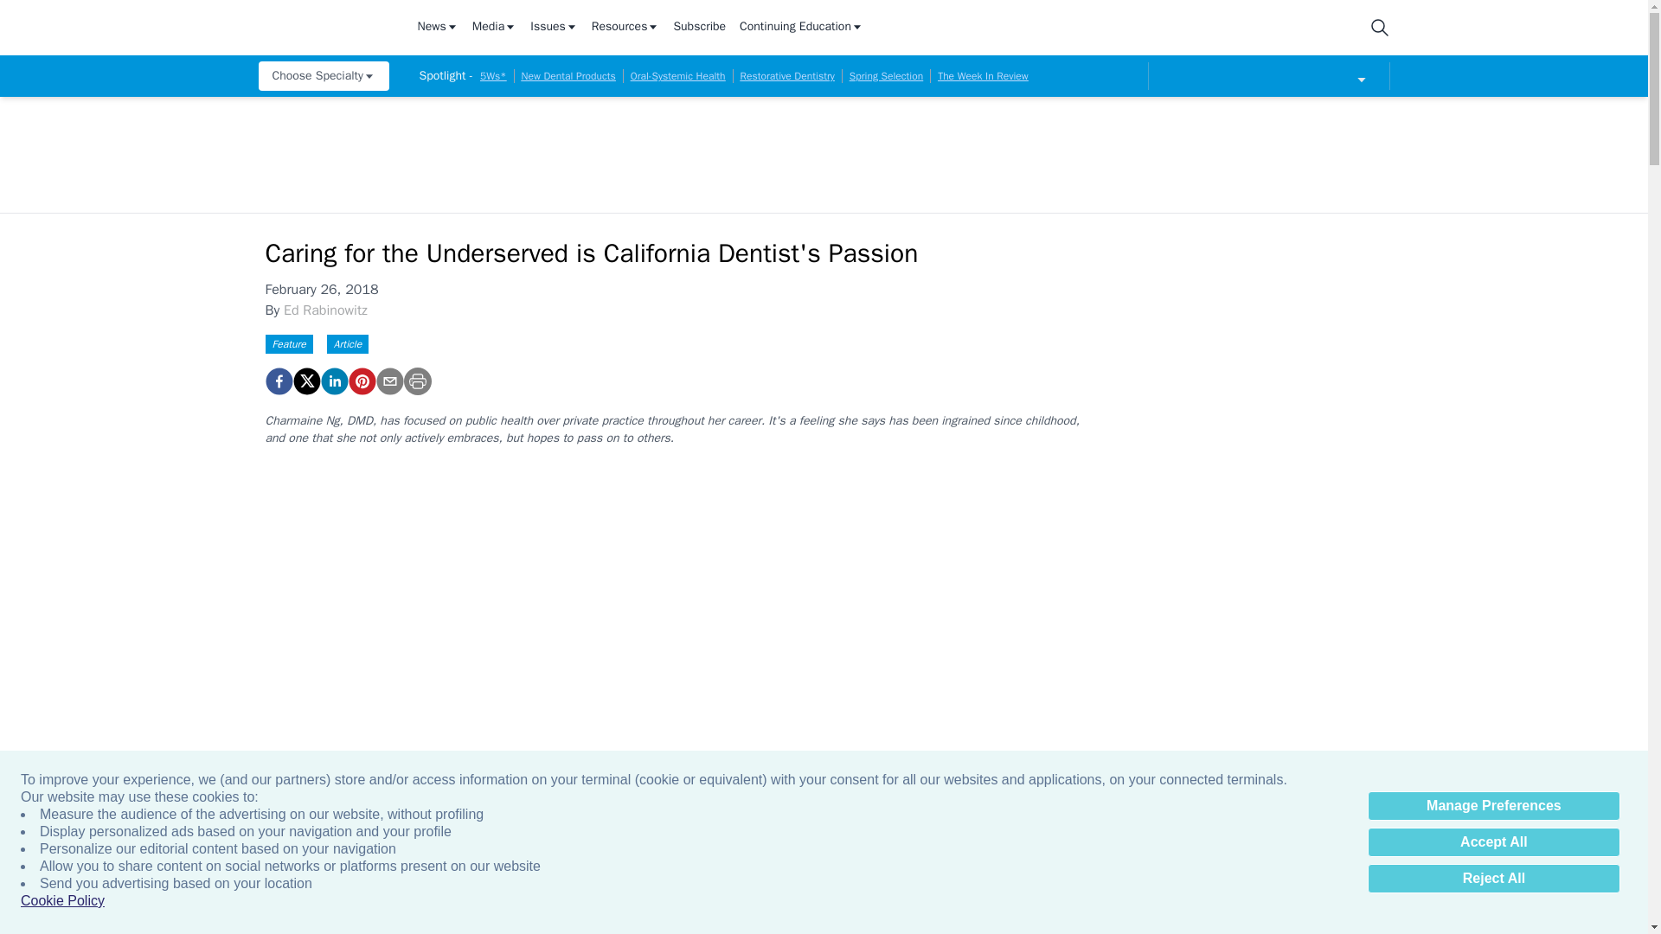 The image size is (1661, 934). I want to click on Issues, so click(554, 28).